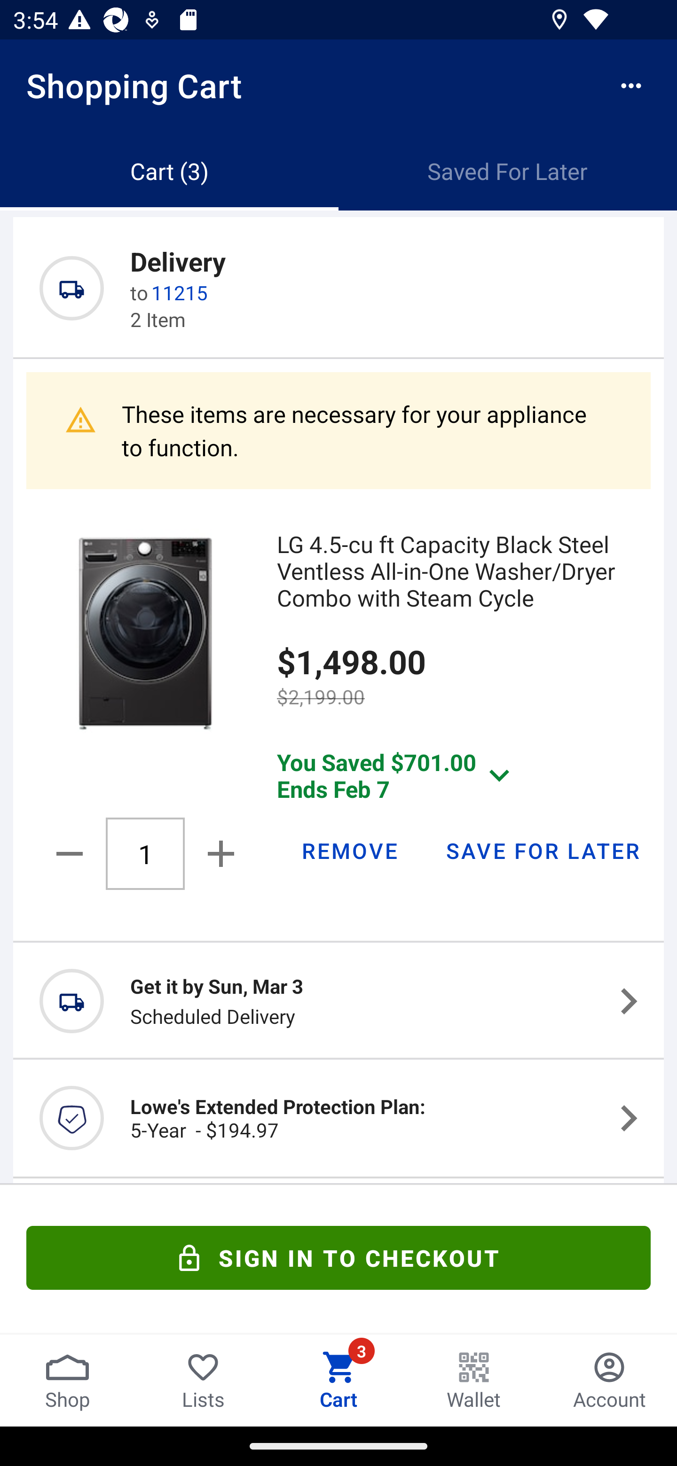  I want to click on Delivery, so click(178, 260).